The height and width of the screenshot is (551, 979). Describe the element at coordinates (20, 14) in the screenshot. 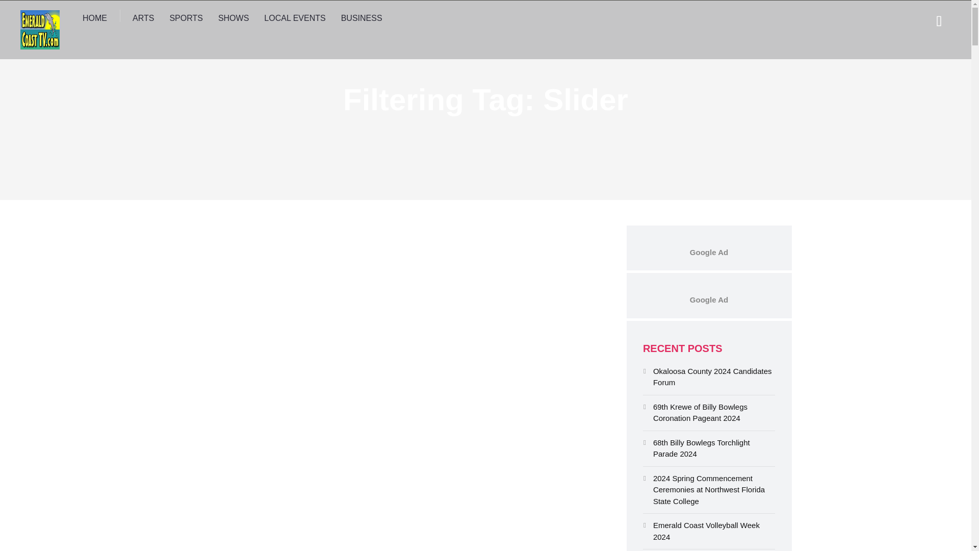

I see `Submit` at that location.